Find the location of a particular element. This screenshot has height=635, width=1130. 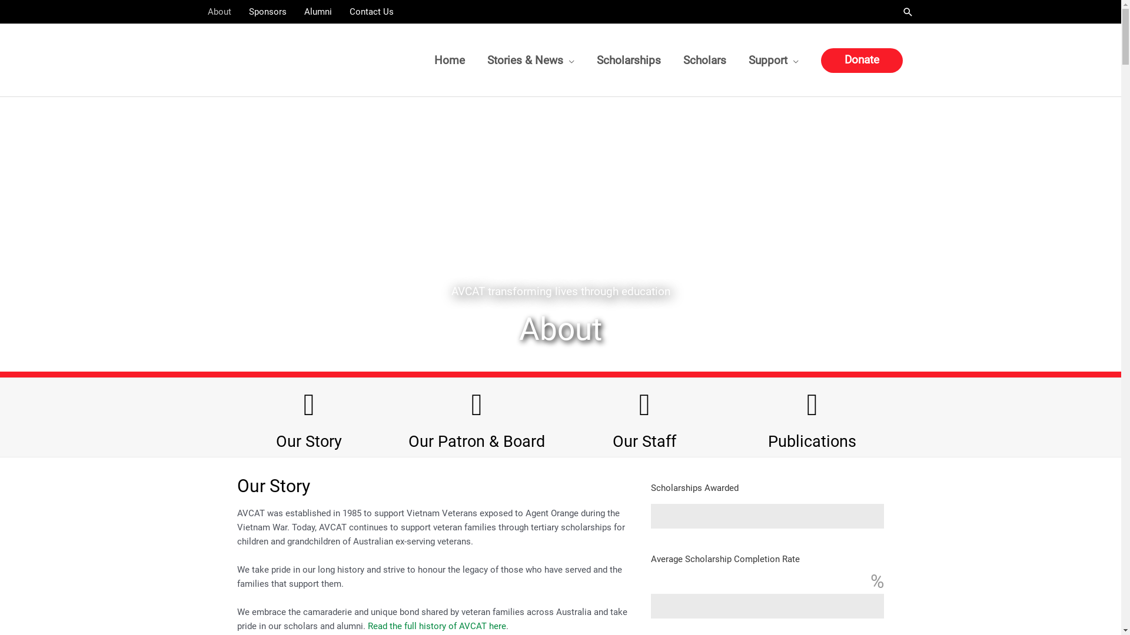

Home is located at coordinates (449, 60).